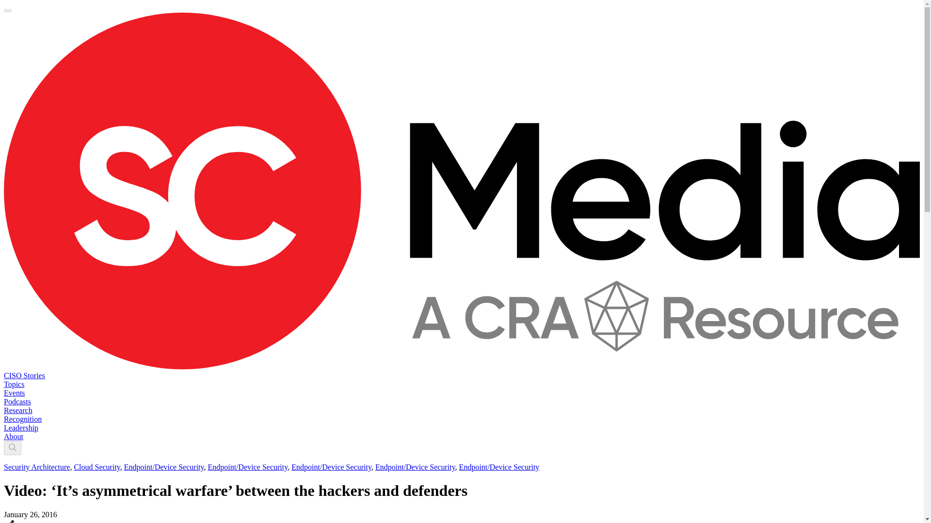 The image size is (931, 523). Describe the element at coordinates (14, 385) in the screenshot. I see `Topics` at that location.